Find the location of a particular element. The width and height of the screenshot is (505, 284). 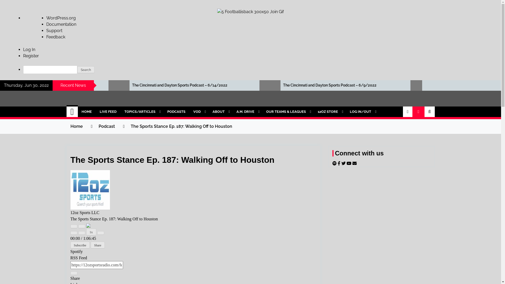

Search is located at coordinates (86, 70).